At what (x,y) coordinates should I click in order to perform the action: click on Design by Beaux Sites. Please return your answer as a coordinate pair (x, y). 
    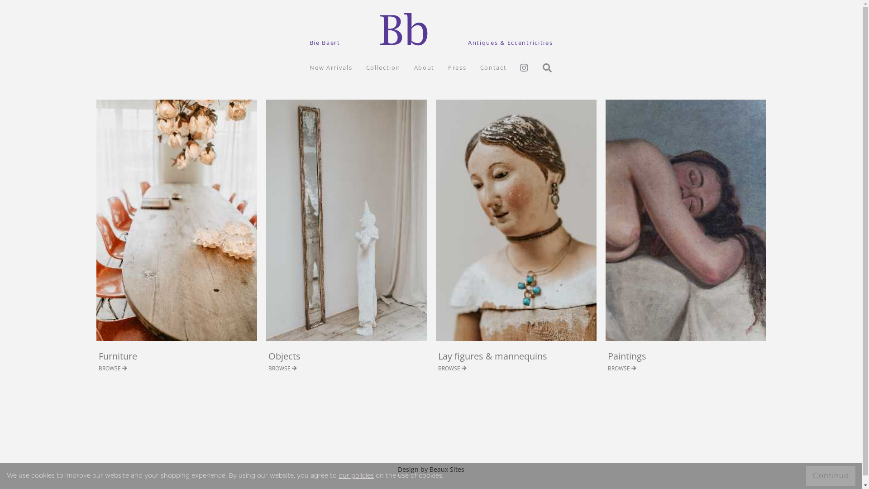
    Looking at the image, I should click on (431, 466).